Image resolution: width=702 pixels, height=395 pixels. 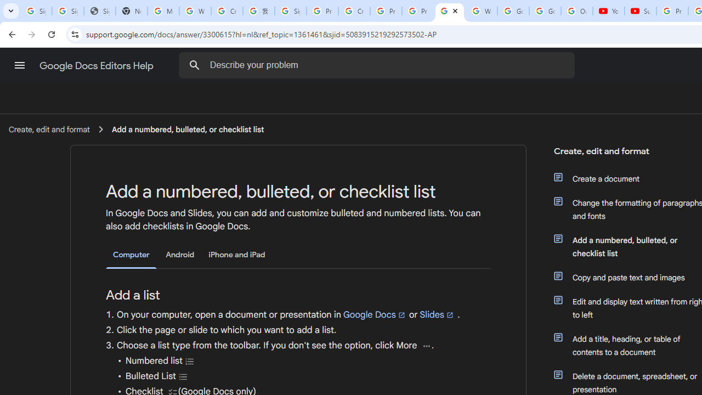 I want to click on Who is my administrator? - Google Account Help, so click(x=195, y=11).